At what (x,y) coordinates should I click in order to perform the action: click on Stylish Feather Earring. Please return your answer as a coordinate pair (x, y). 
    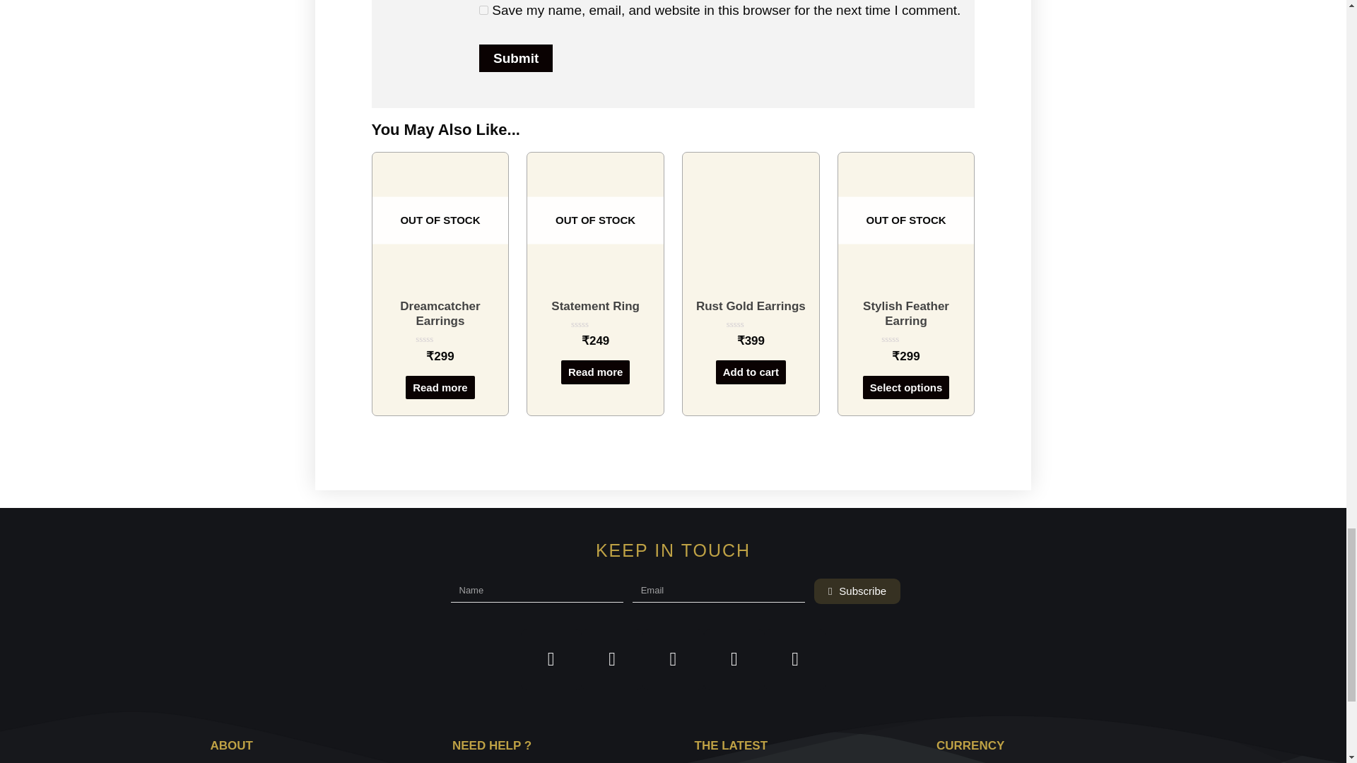
    Looking at the image, I should click on (906, 314).